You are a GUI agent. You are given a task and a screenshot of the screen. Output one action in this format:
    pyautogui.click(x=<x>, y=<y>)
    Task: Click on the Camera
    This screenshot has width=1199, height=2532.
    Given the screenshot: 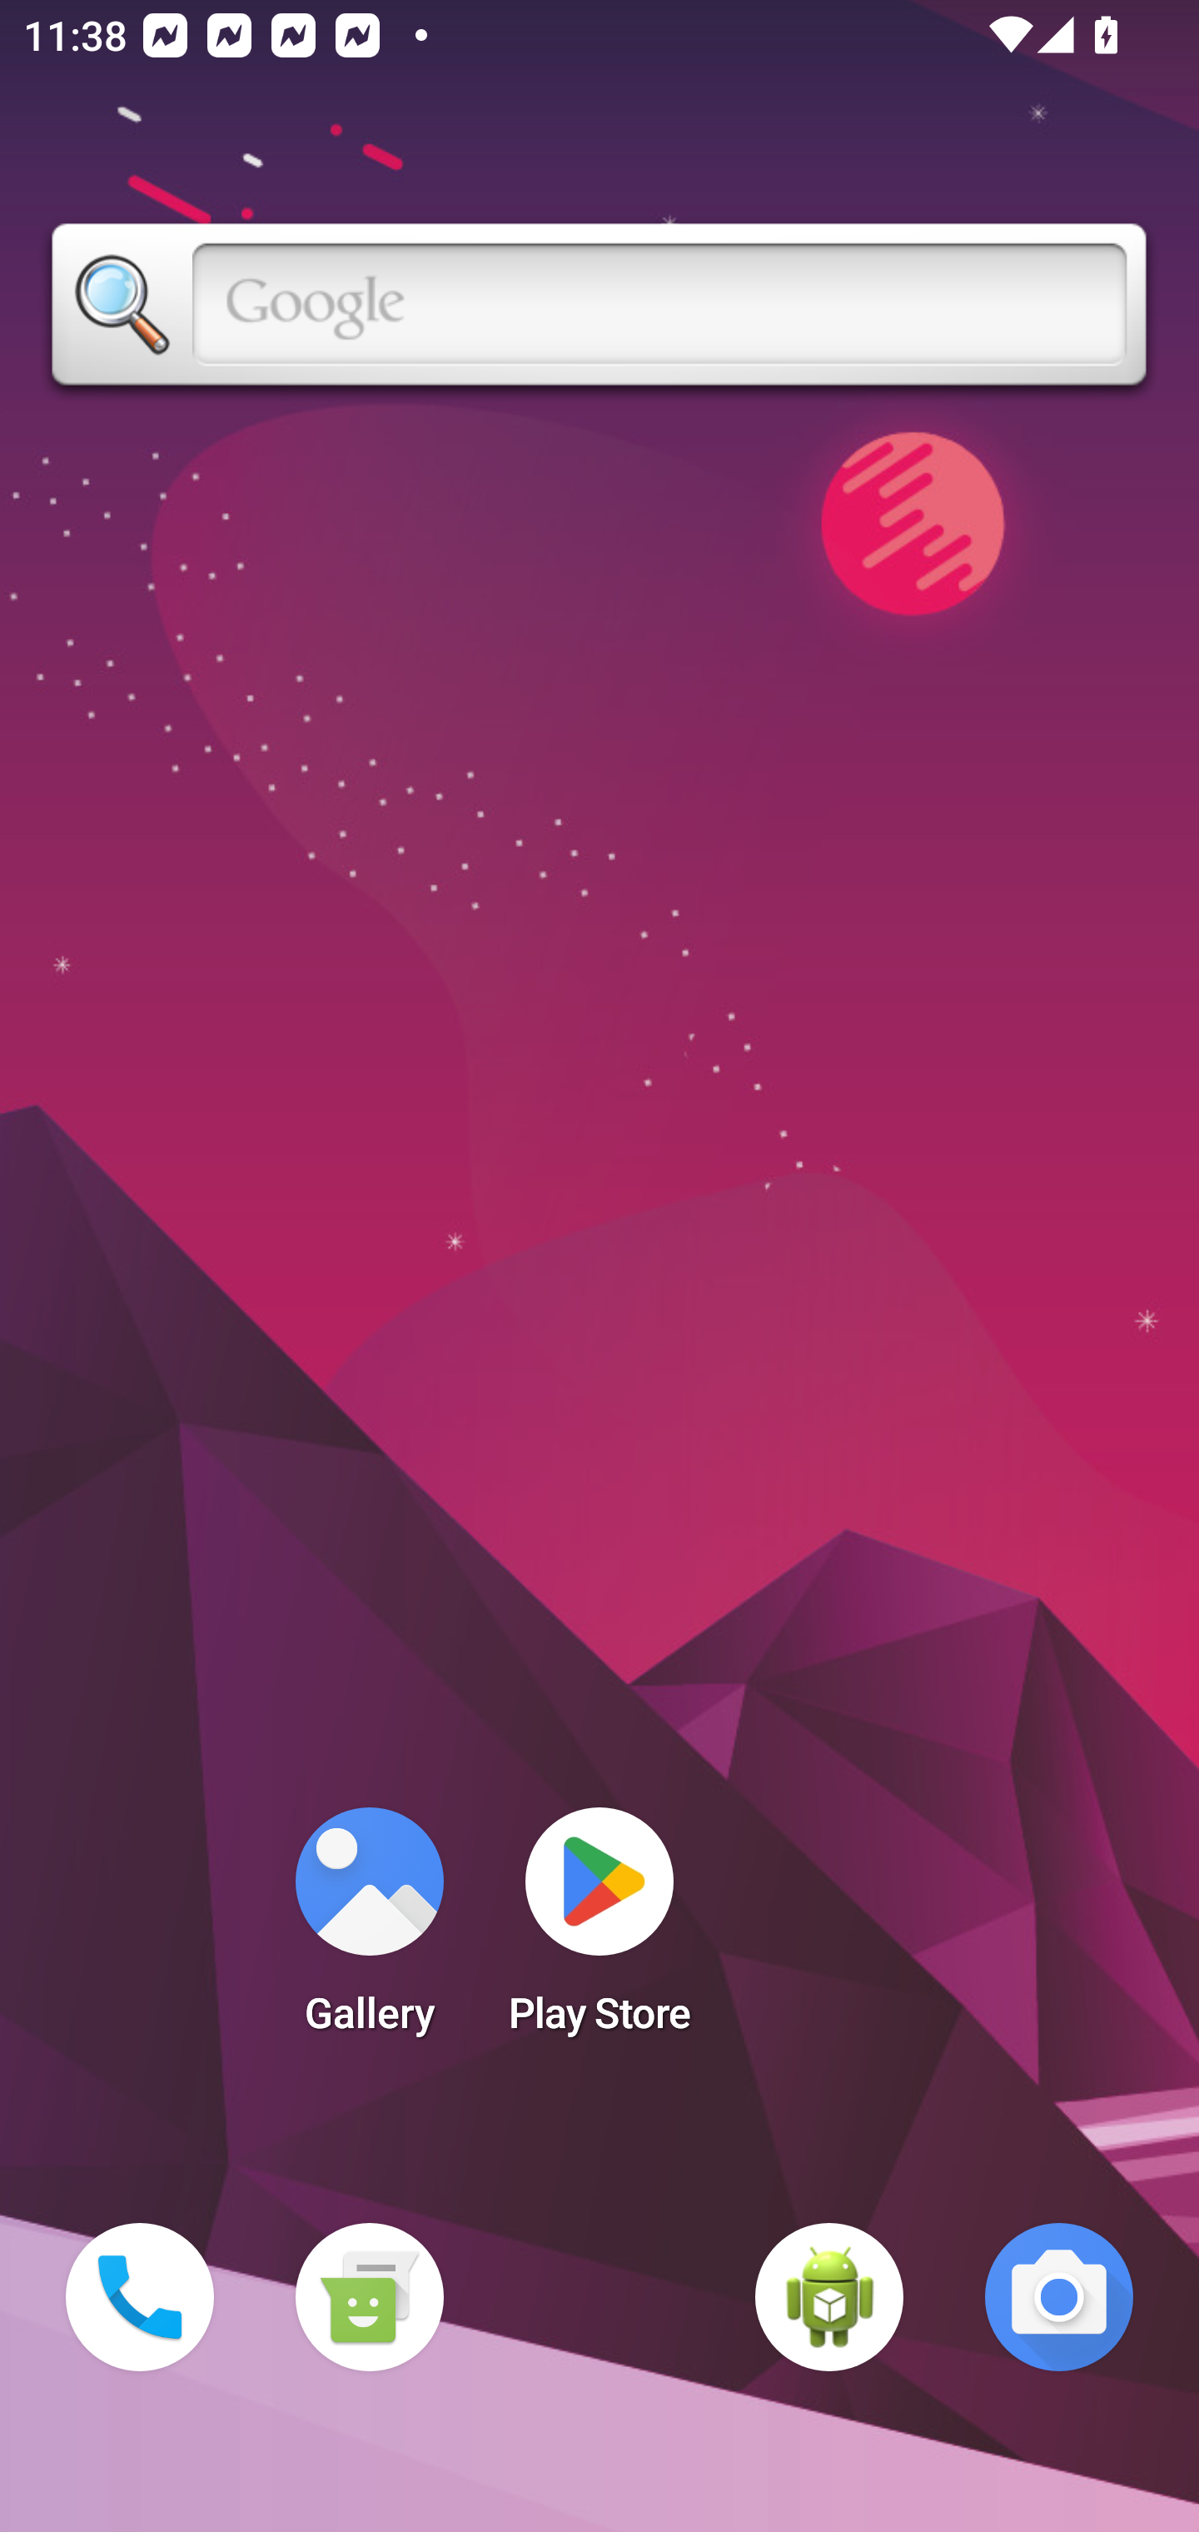 What is the action you would take?
    pyautogui.click(x=1059, y=2297)
    